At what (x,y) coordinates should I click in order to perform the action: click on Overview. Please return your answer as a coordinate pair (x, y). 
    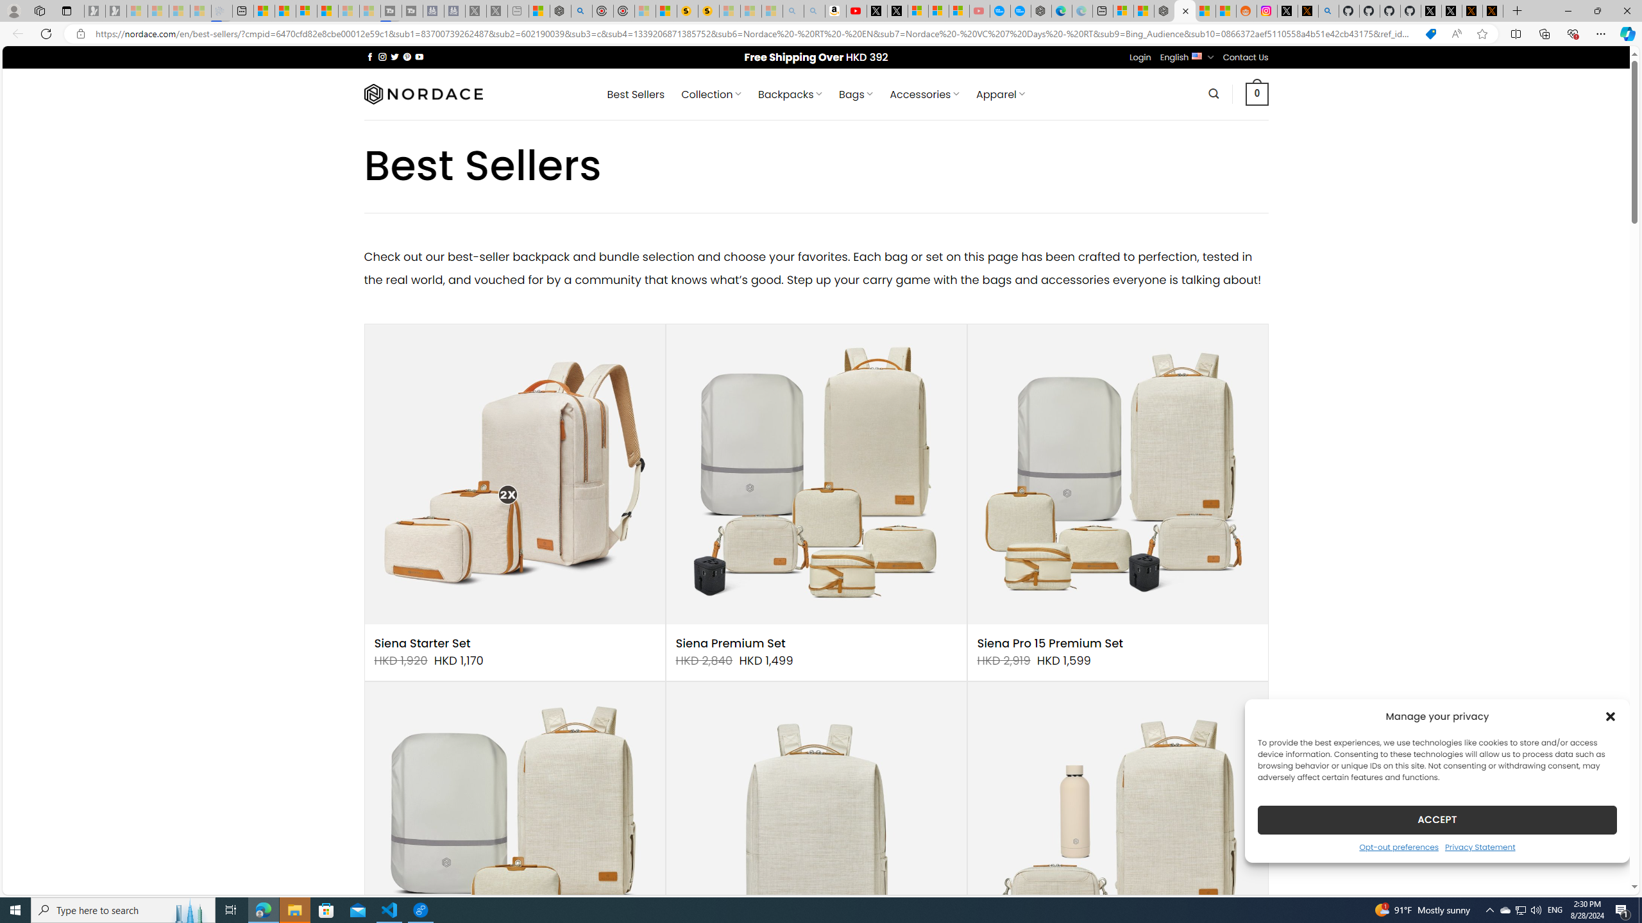
    Looking at the image, I should click on (306, 11).